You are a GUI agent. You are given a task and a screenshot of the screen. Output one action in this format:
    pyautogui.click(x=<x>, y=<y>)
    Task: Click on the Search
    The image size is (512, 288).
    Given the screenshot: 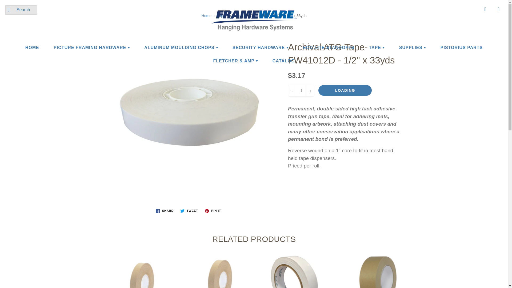 What is the action you would take?
    pyautogui.click(x=10, y=10)
    